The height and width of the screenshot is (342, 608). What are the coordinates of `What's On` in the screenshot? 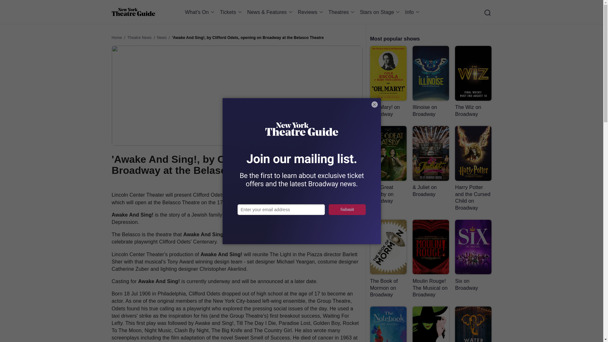 It's located at (201, 12).